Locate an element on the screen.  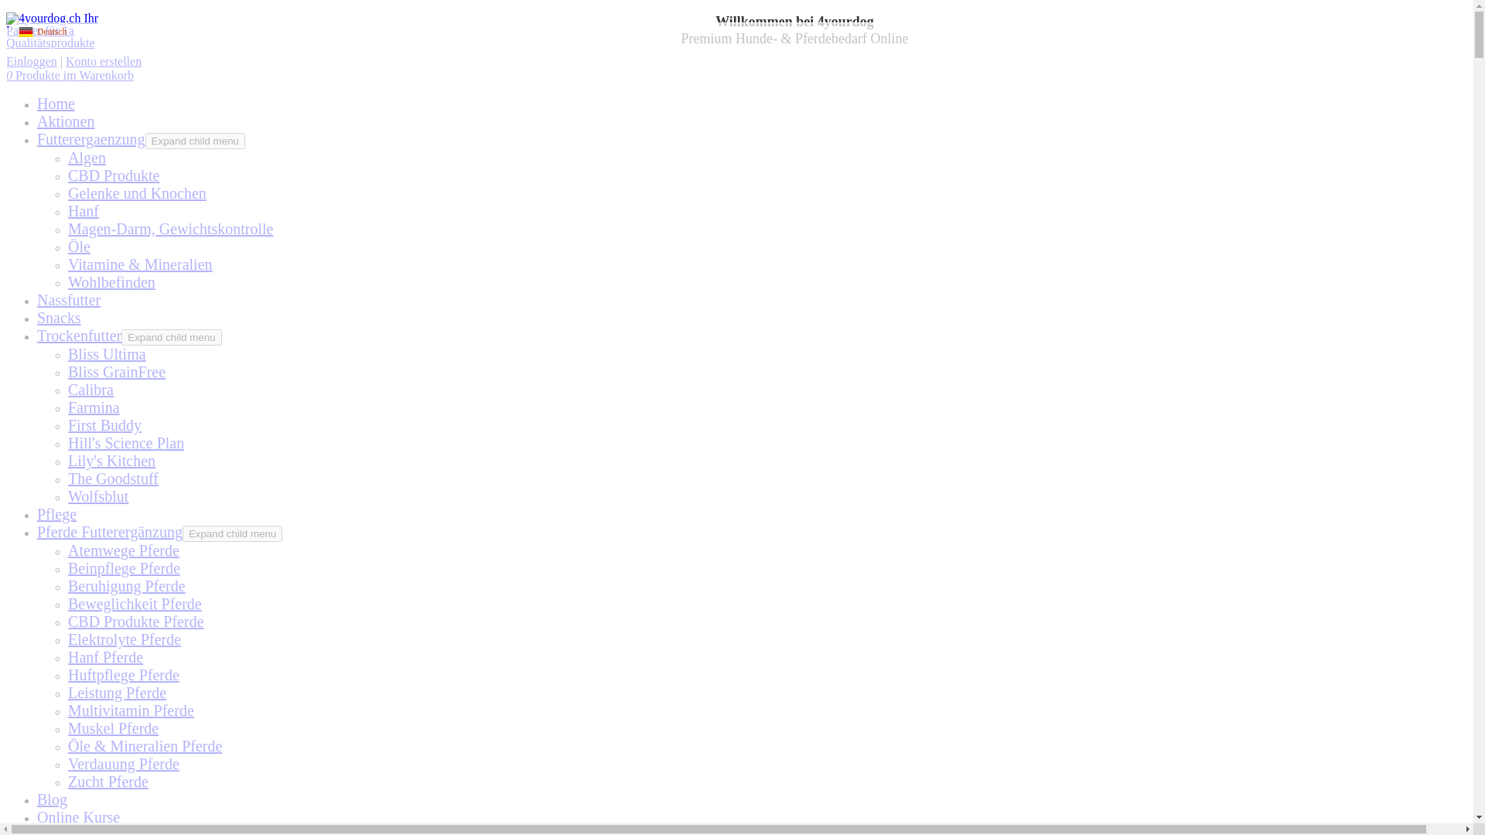
Elektrolyte Pferde is located at coordinates (125, 639).